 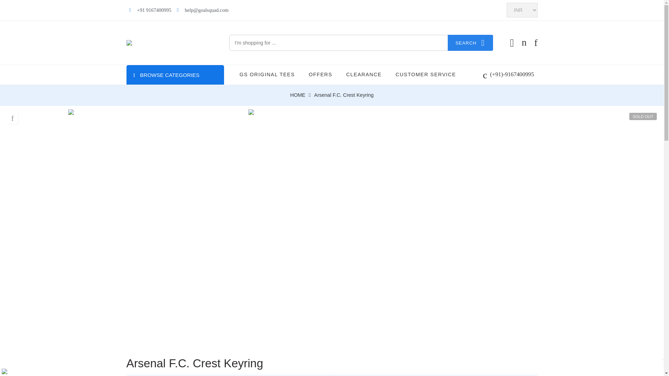 What do you see at coordinates (470, 42) in the screenshot?
I see `SEARCH` at bounding box center [470, 42].